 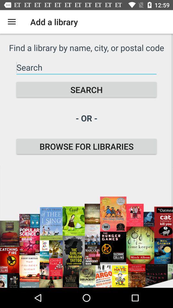 I want to click on open item next to the add a library icon, so click(x=12, y=22).